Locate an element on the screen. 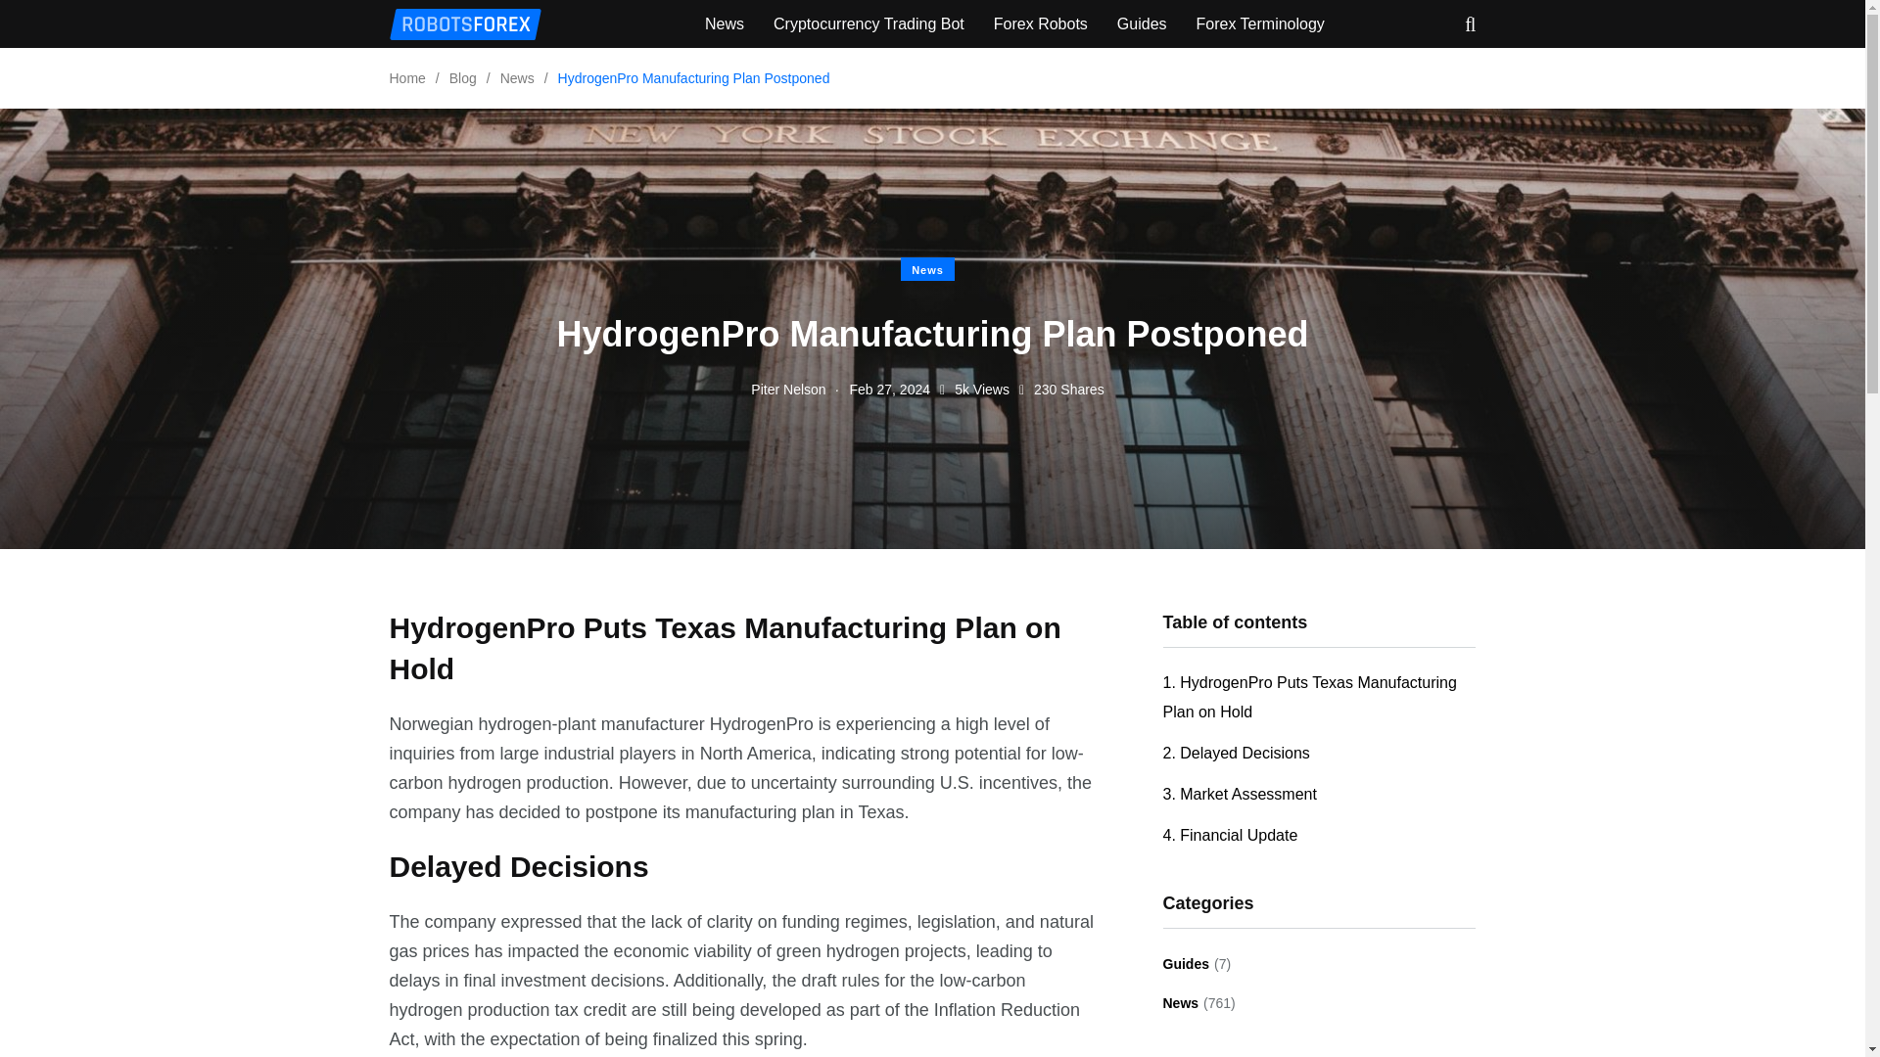  1. HydrogenPro Puts Texas Manufacturing Plan on Hold is located at coordinates (1310, 697).